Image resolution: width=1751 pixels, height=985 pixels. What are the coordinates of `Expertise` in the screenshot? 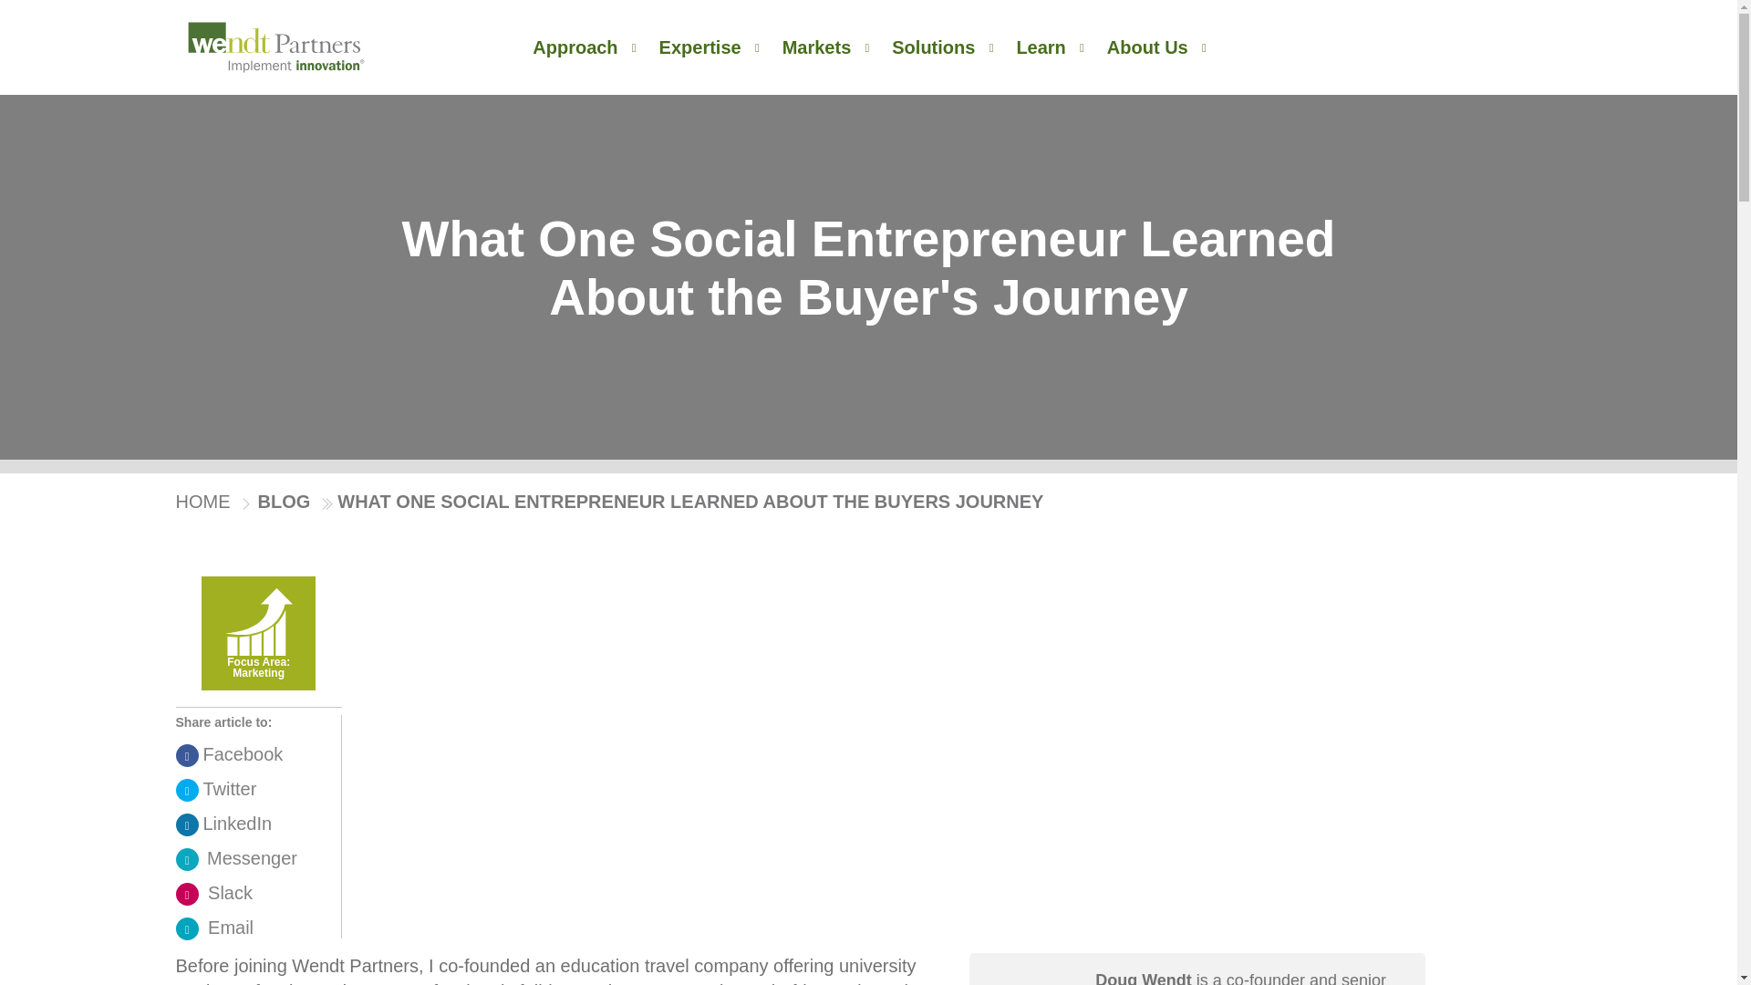 It's located at (710, 47).